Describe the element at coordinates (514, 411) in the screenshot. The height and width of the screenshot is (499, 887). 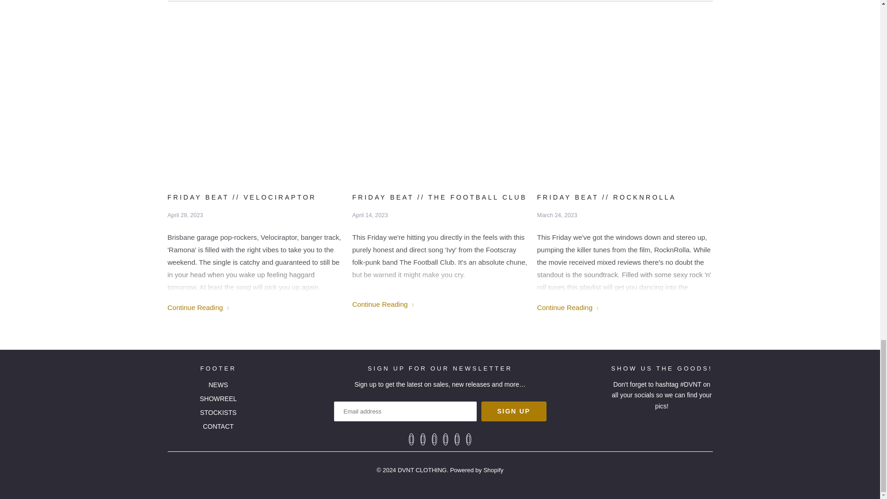
I see `Sign Up` at that location.